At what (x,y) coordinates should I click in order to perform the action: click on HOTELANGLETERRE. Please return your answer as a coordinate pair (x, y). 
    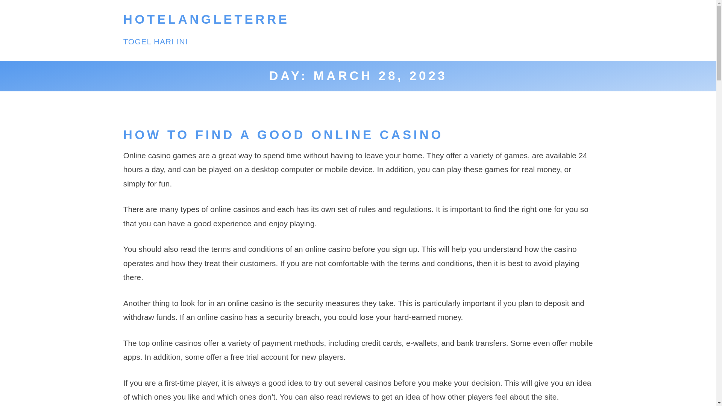
    Looking at the image, I should click on (206, 20).